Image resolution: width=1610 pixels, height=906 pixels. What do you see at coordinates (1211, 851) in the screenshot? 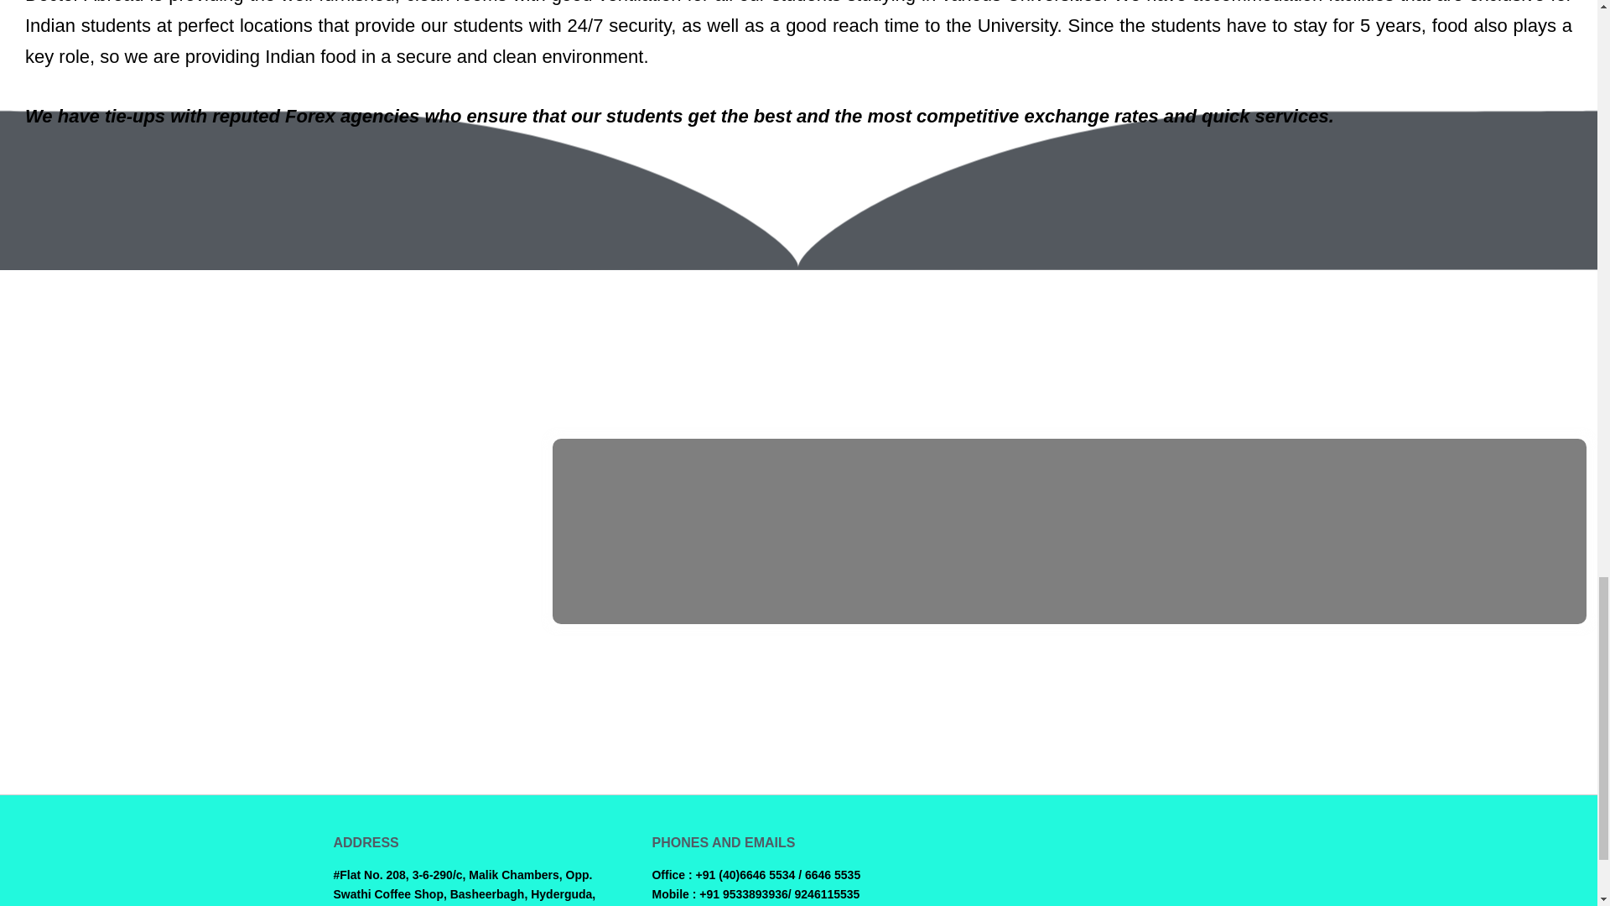
I see `Instagram` at bounding box center [1211, 851].